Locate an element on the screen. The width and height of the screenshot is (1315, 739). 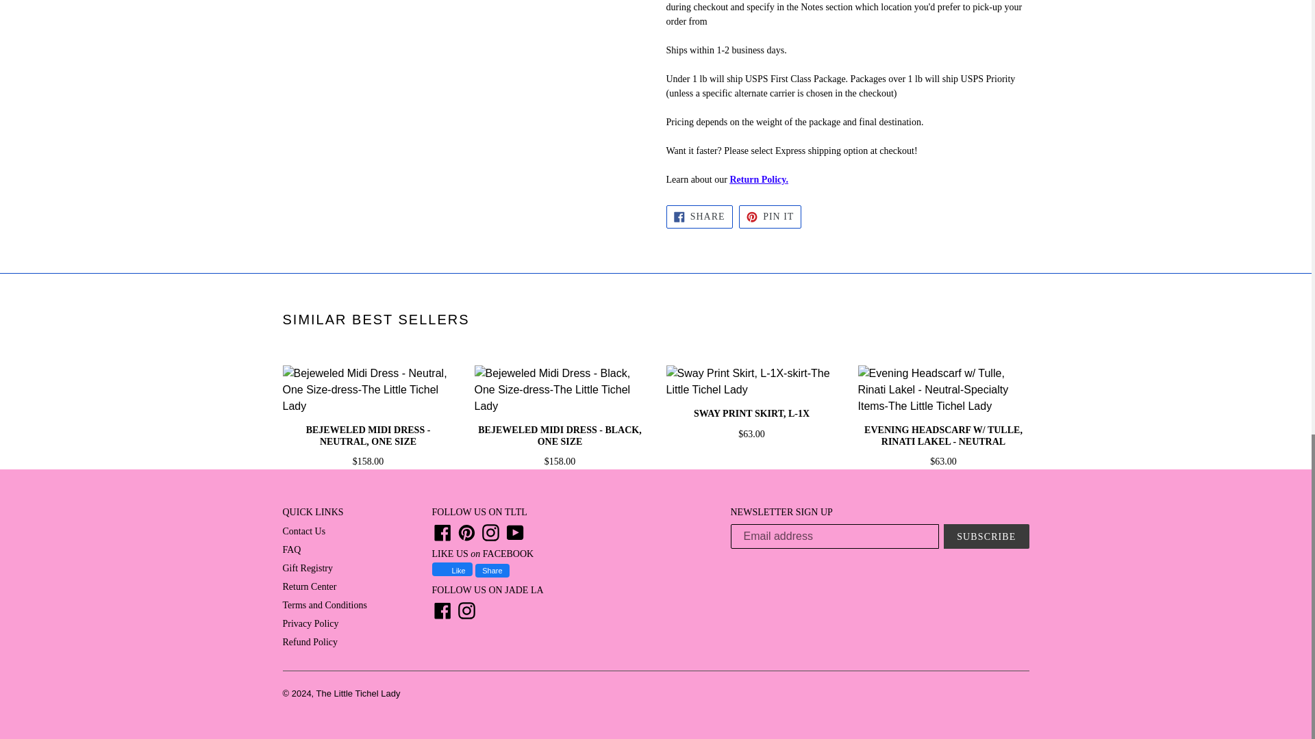
Share on Facebook is located at coordinates (699, 216).